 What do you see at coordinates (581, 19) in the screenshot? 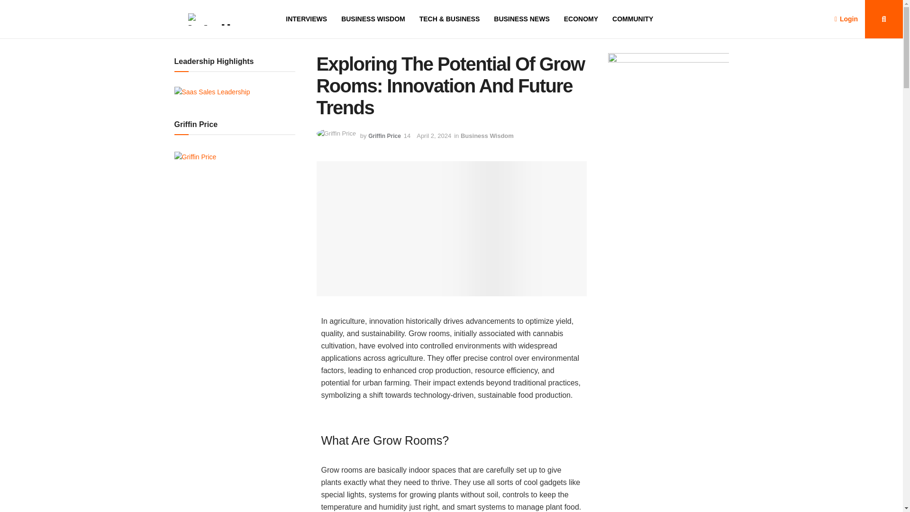
I see `ECONOMY` at bounding box center [581, 19].